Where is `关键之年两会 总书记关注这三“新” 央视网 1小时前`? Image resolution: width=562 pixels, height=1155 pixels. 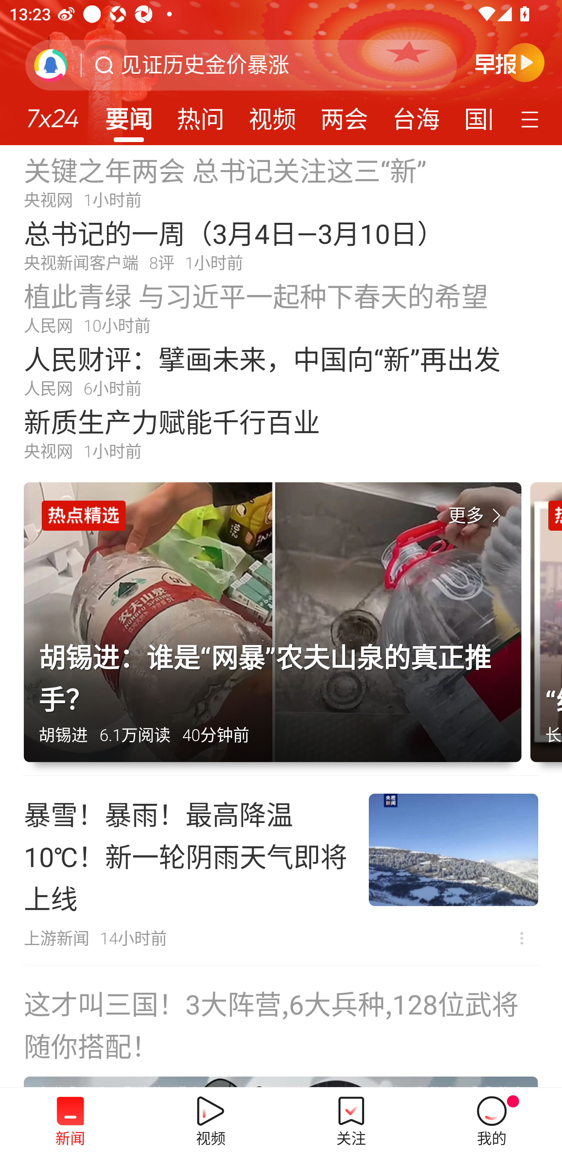
关键之年两会 总书记关注这三“新” 央视网 1小时前 is located at coordinates (281, 181).